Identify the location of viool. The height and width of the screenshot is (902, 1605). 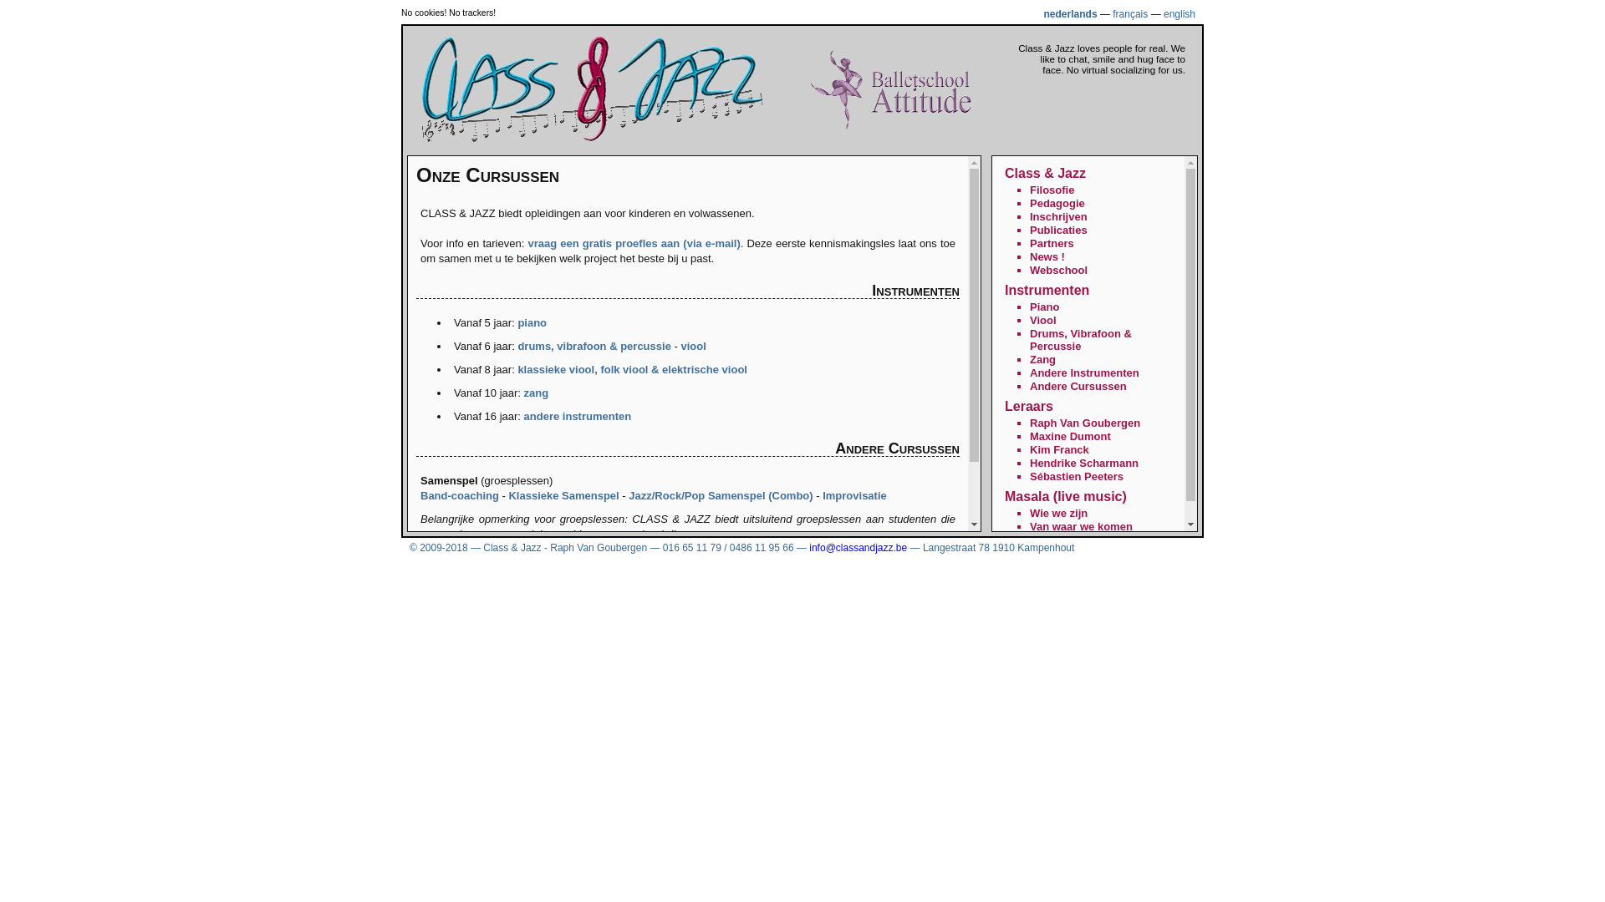
(693, 346).